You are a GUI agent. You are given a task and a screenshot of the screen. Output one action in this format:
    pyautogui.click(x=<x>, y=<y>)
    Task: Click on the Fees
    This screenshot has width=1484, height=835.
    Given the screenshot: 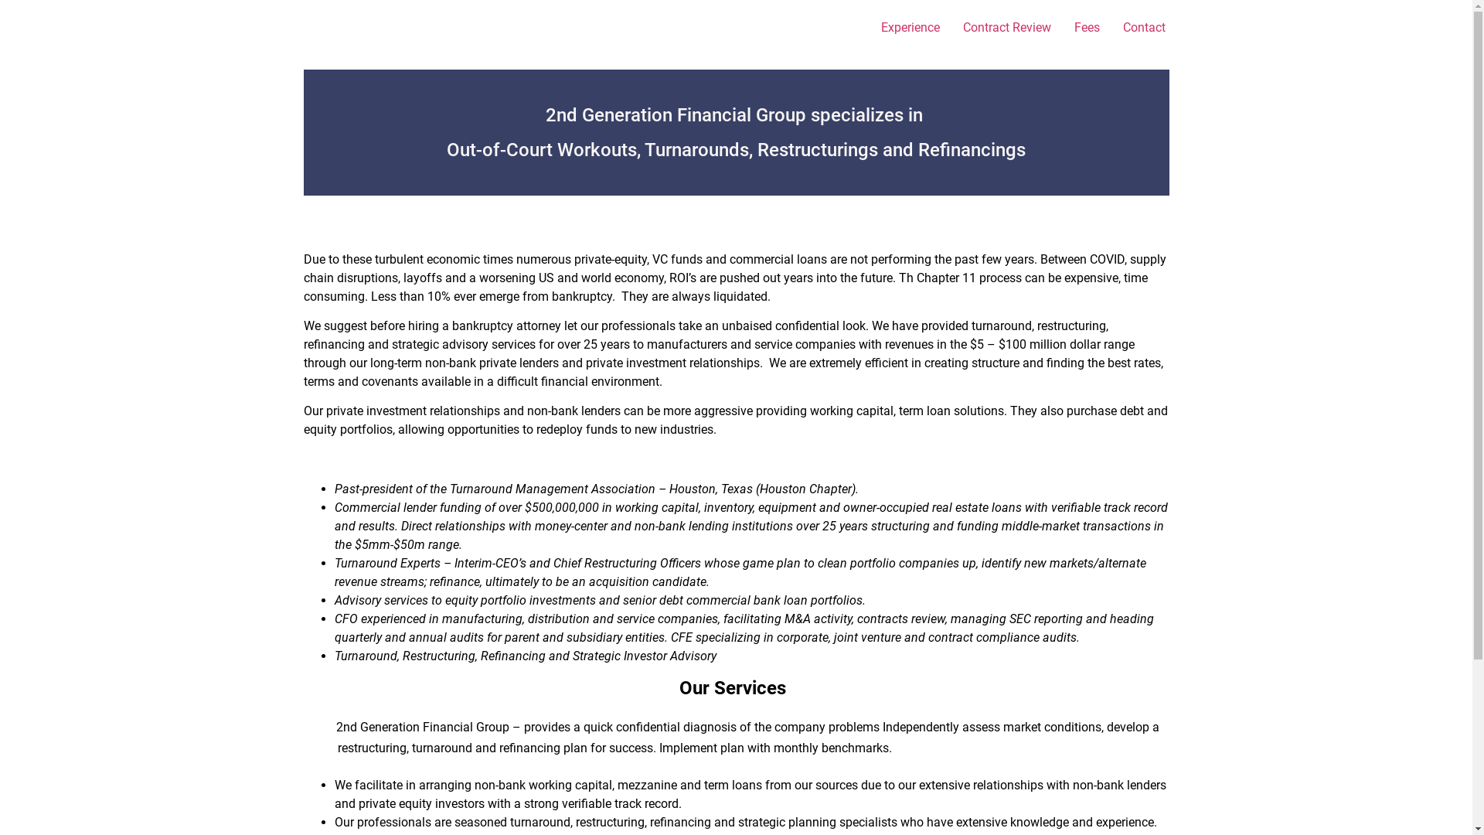 What is the action you would take?
    pyautogui.click(x=1087, y=28)
    